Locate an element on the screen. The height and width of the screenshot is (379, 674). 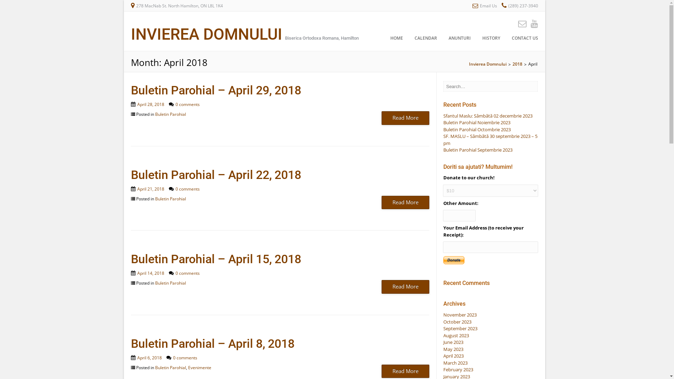
ANUNTURI is located at coordinates (459, 40).